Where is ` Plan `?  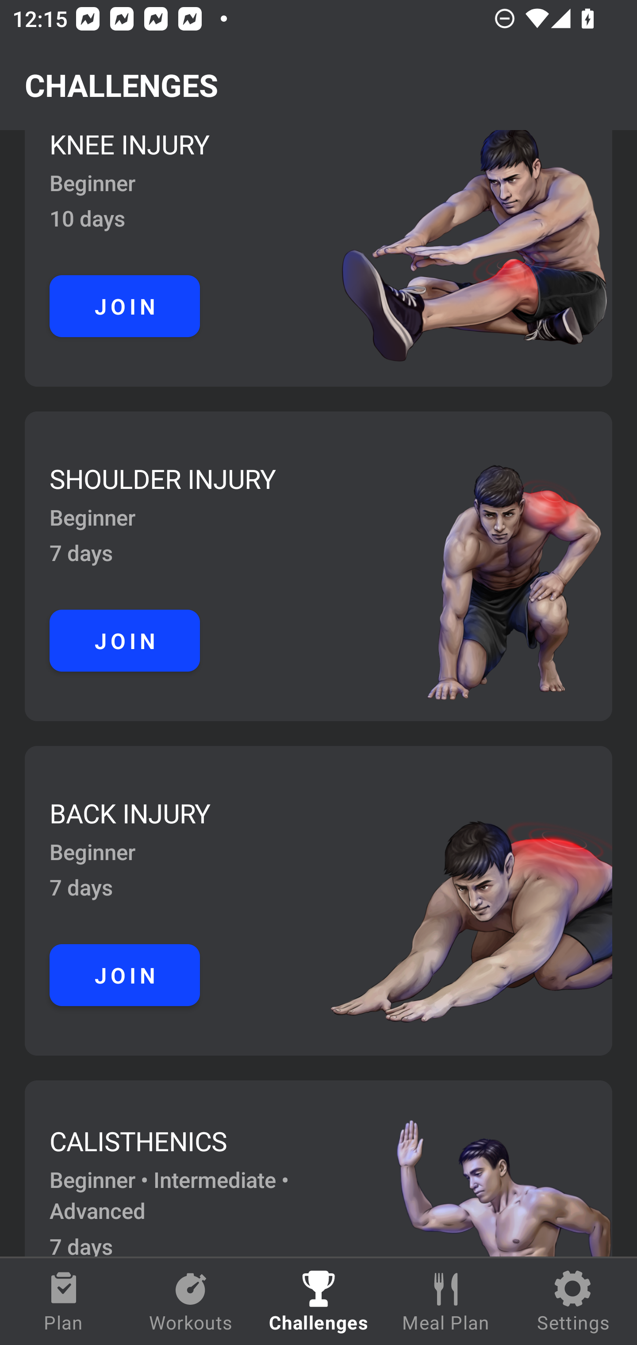
 Plan  is located at coordinates (64, 1302).